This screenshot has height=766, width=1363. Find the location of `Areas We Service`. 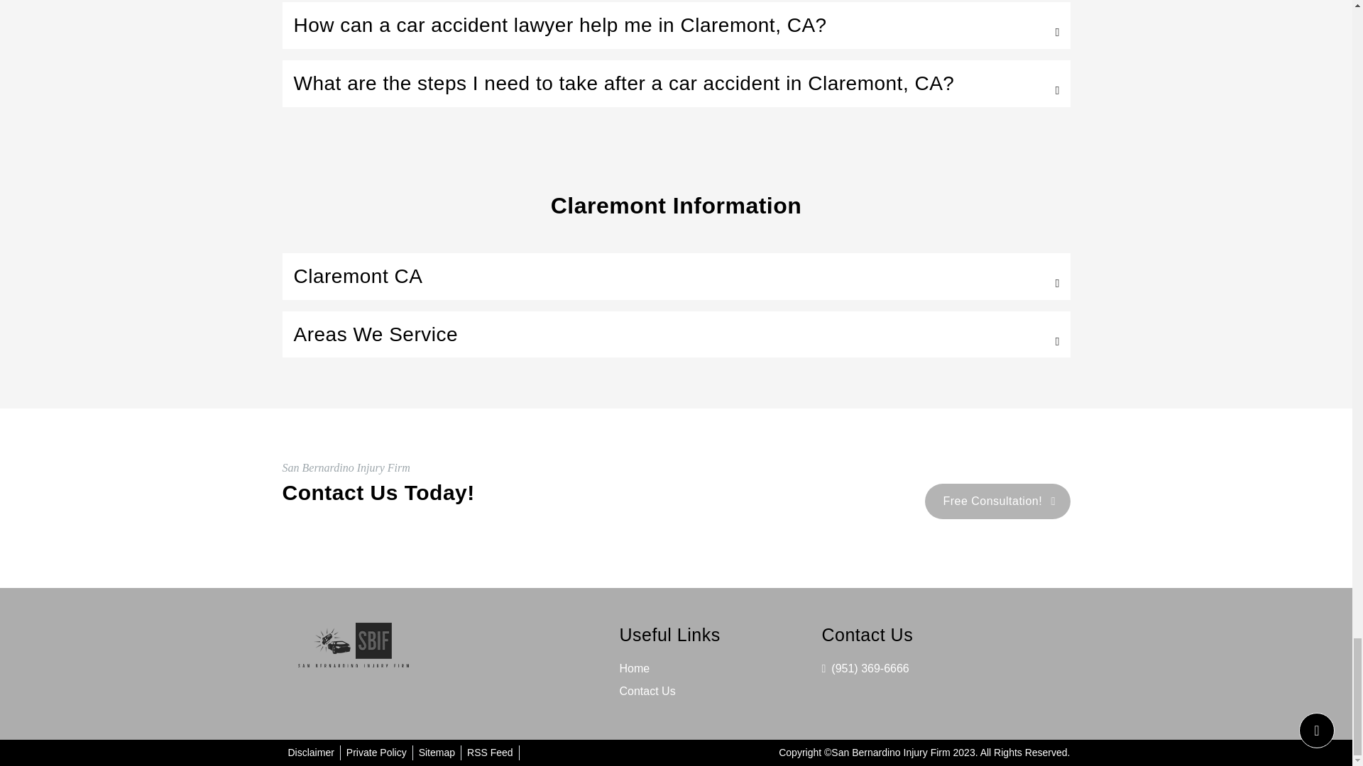

Areas We Service is located at coordinates (676, 335).